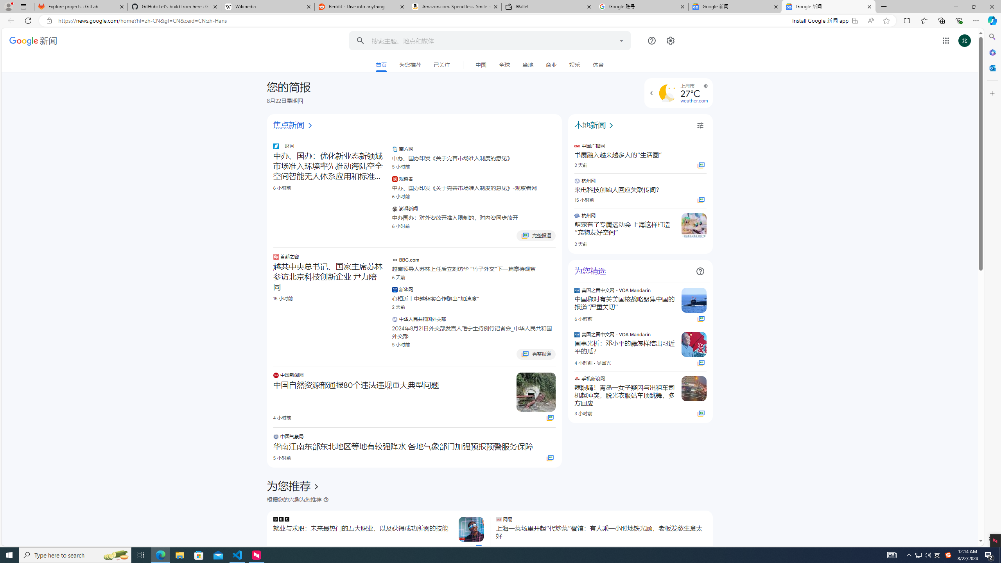  I want to click on Amazon.com. Spend less. Smile more., so click(454, 7).